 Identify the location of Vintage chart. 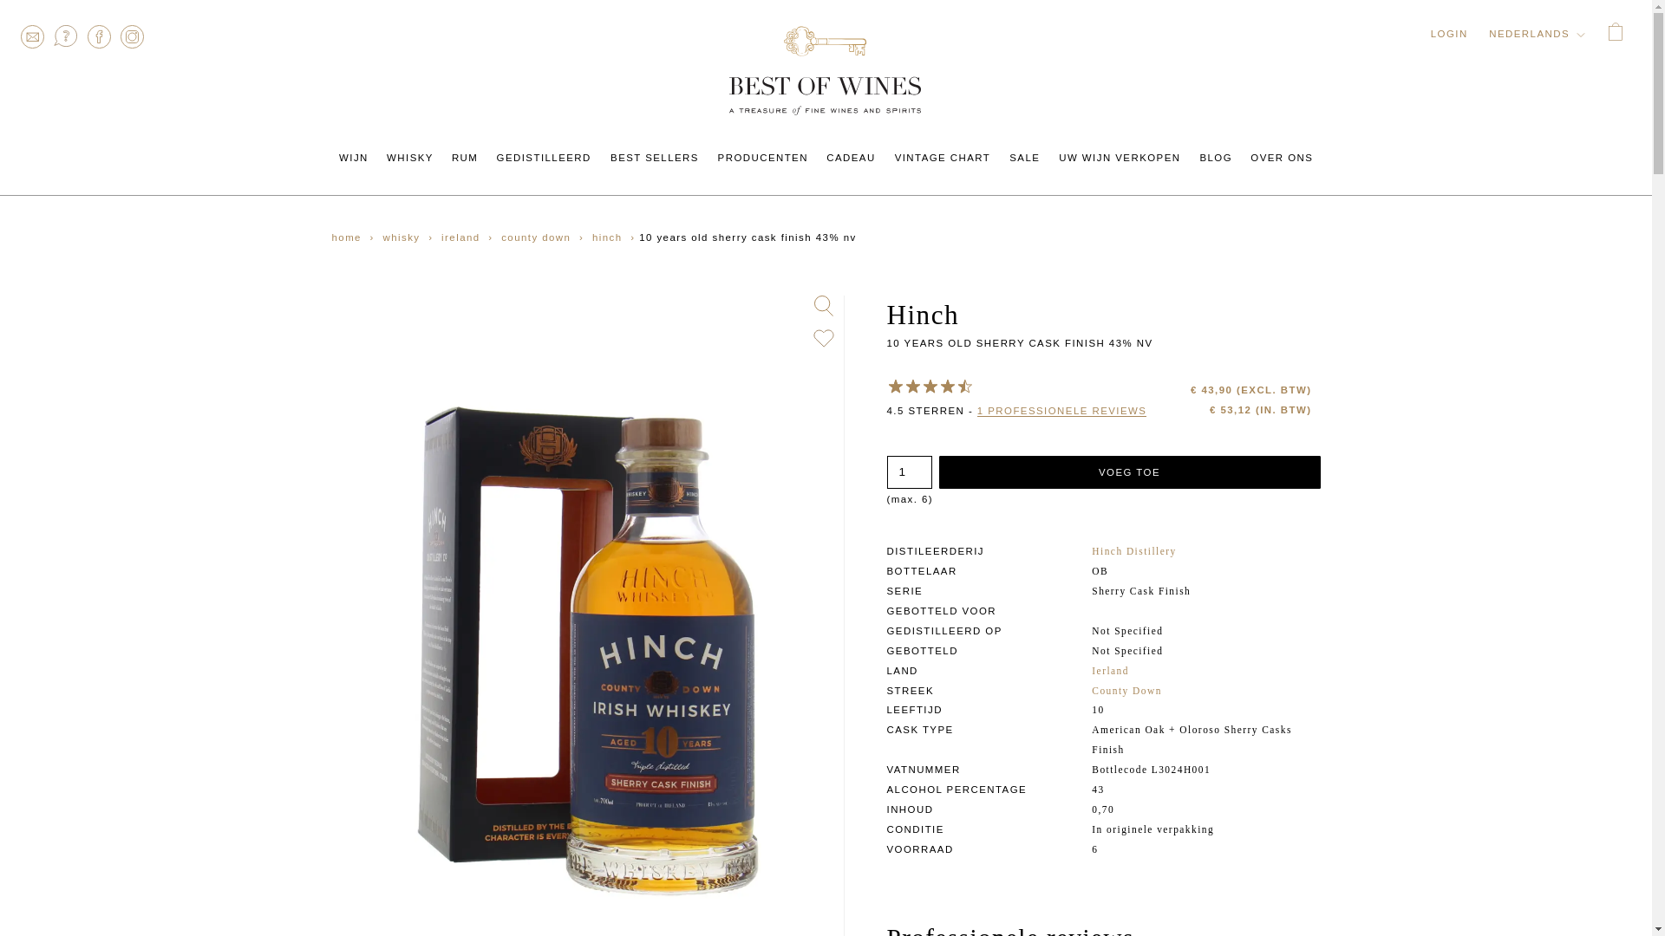
(942, 158).